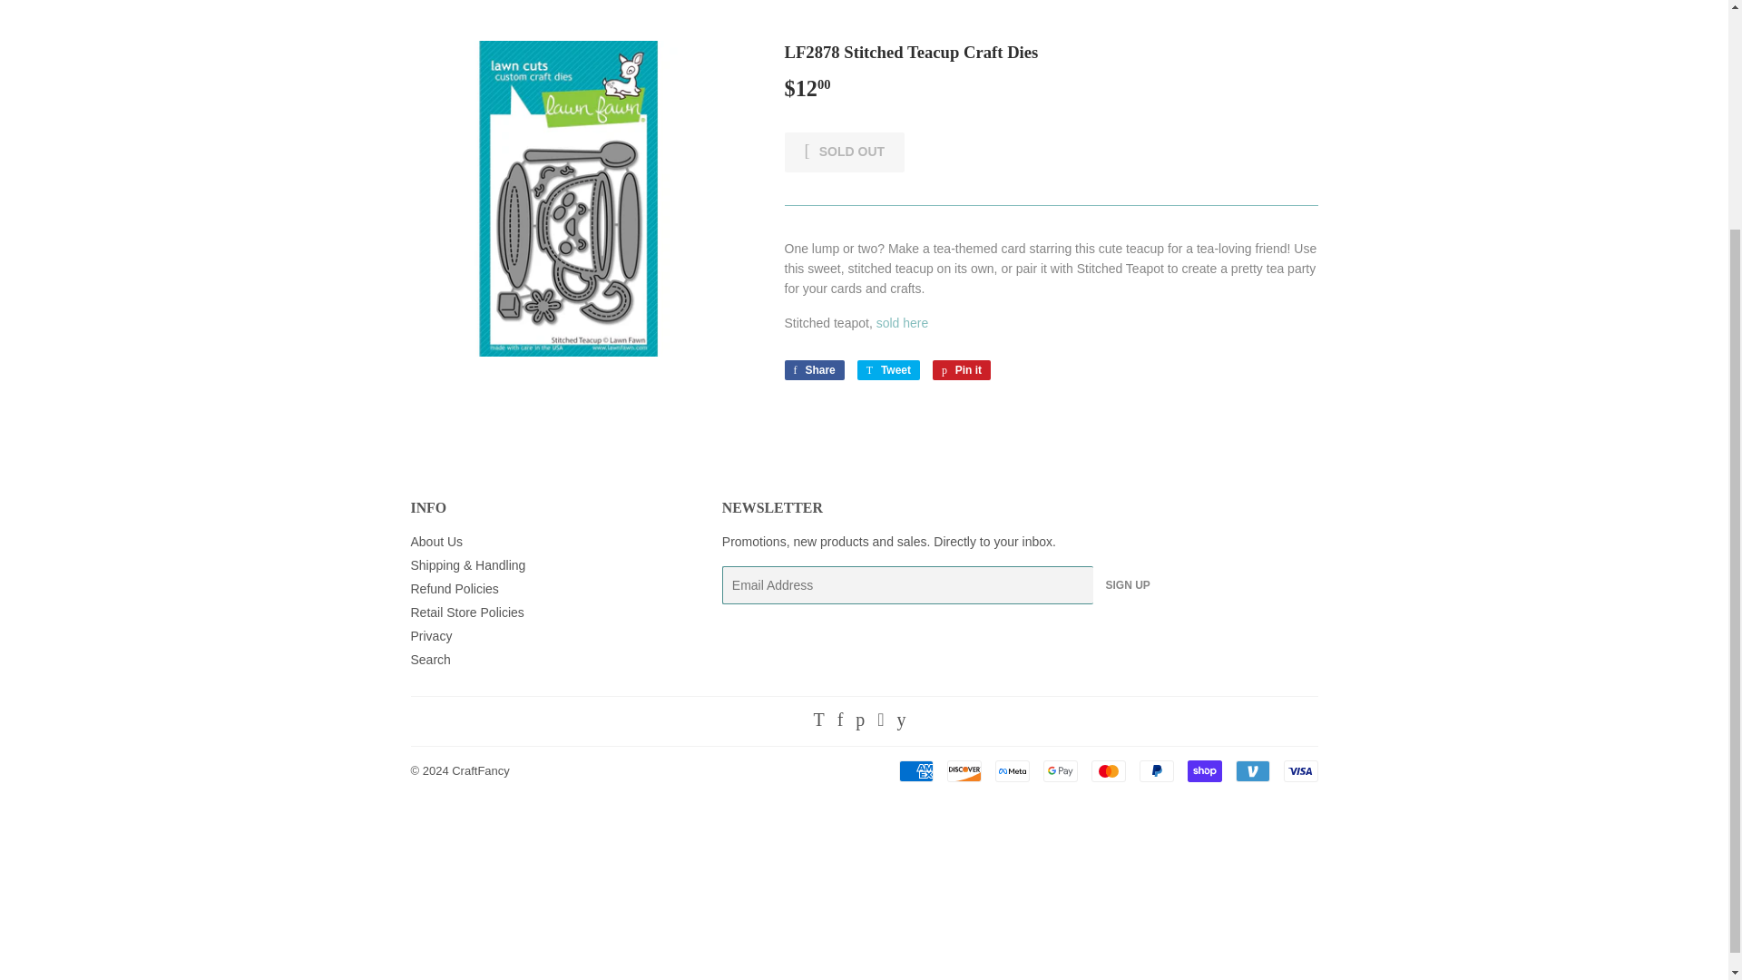  I want to click on Visa, so click(1299, 771).